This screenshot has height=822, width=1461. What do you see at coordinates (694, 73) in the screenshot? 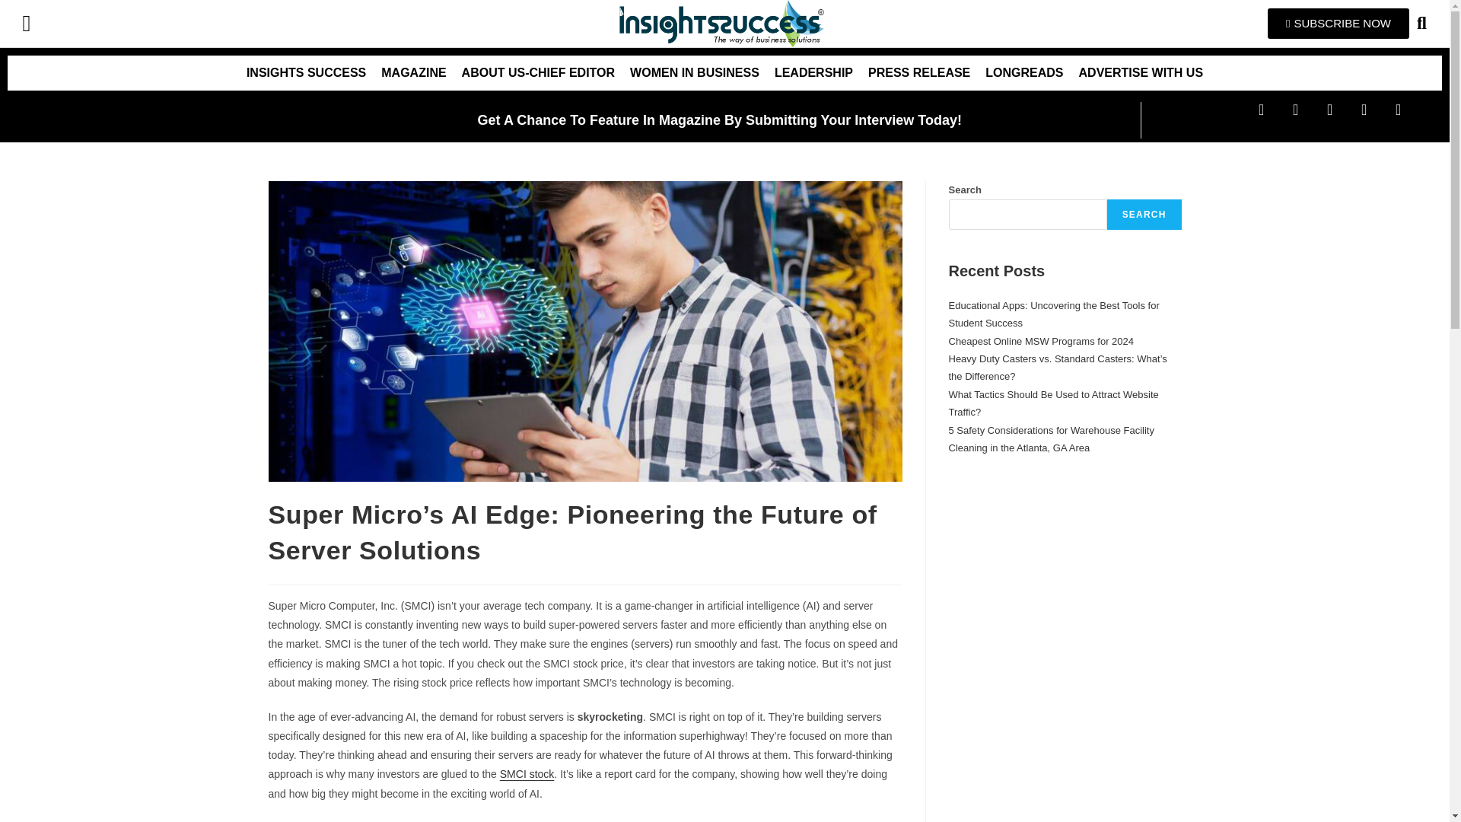
I see `WOMEN IN BUSINESS` at bounding box center [694, 73].